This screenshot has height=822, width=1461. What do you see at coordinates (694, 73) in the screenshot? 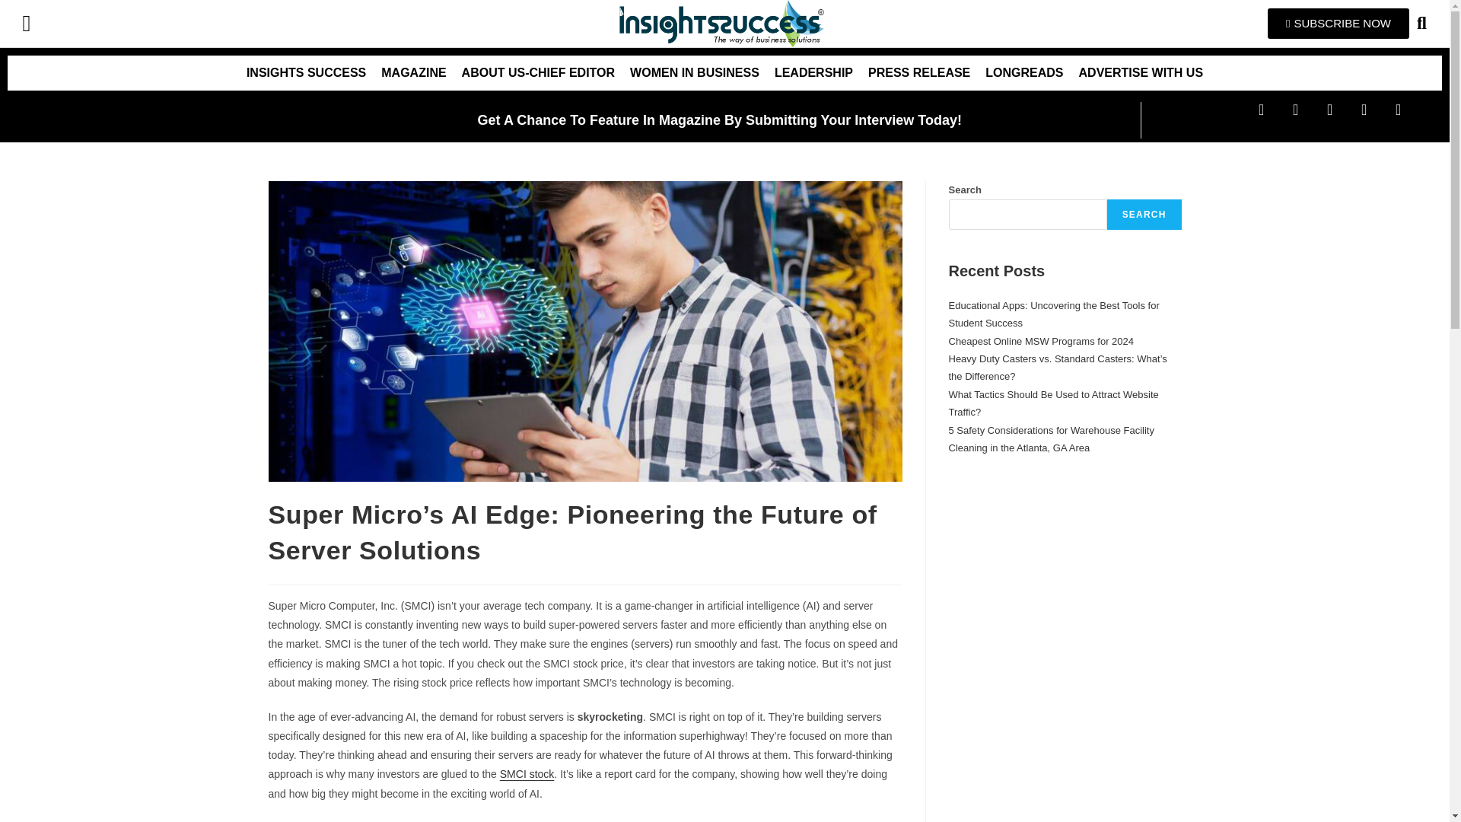
I see `WOMEN IN BUSINESS` at bounding box center [694, 73].